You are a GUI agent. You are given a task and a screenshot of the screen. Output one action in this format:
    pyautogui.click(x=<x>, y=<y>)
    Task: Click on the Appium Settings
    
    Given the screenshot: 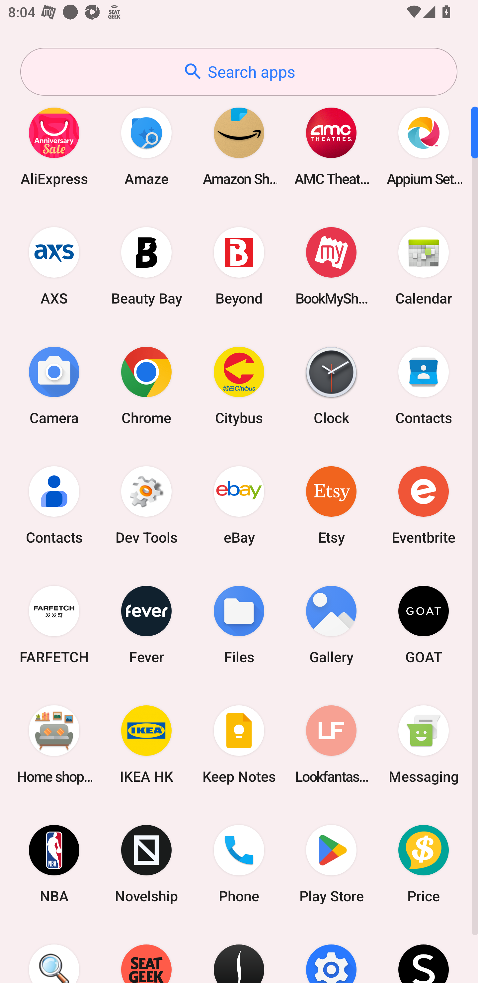 What is the action you would take?
    pyautogui.click(x=424, y=146)
    